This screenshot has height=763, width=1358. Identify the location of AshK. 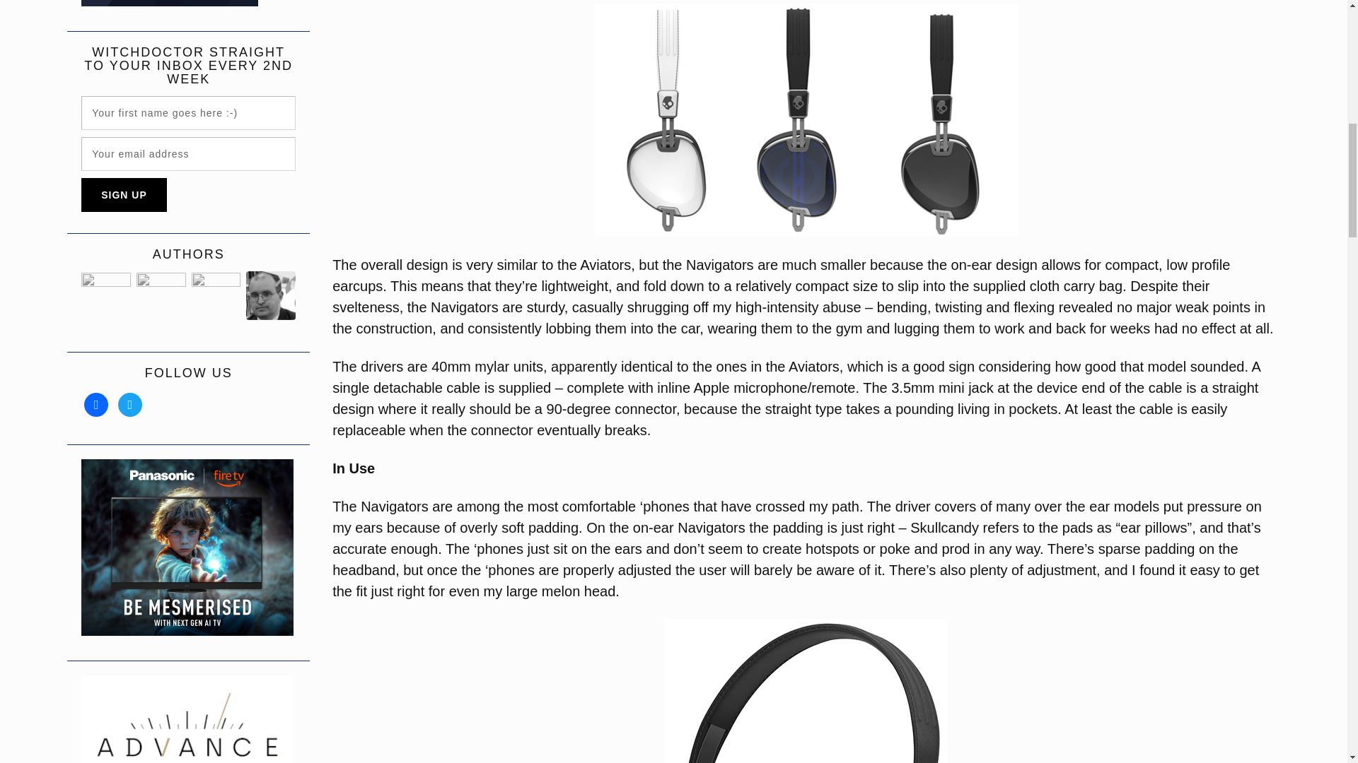
(216, 295).